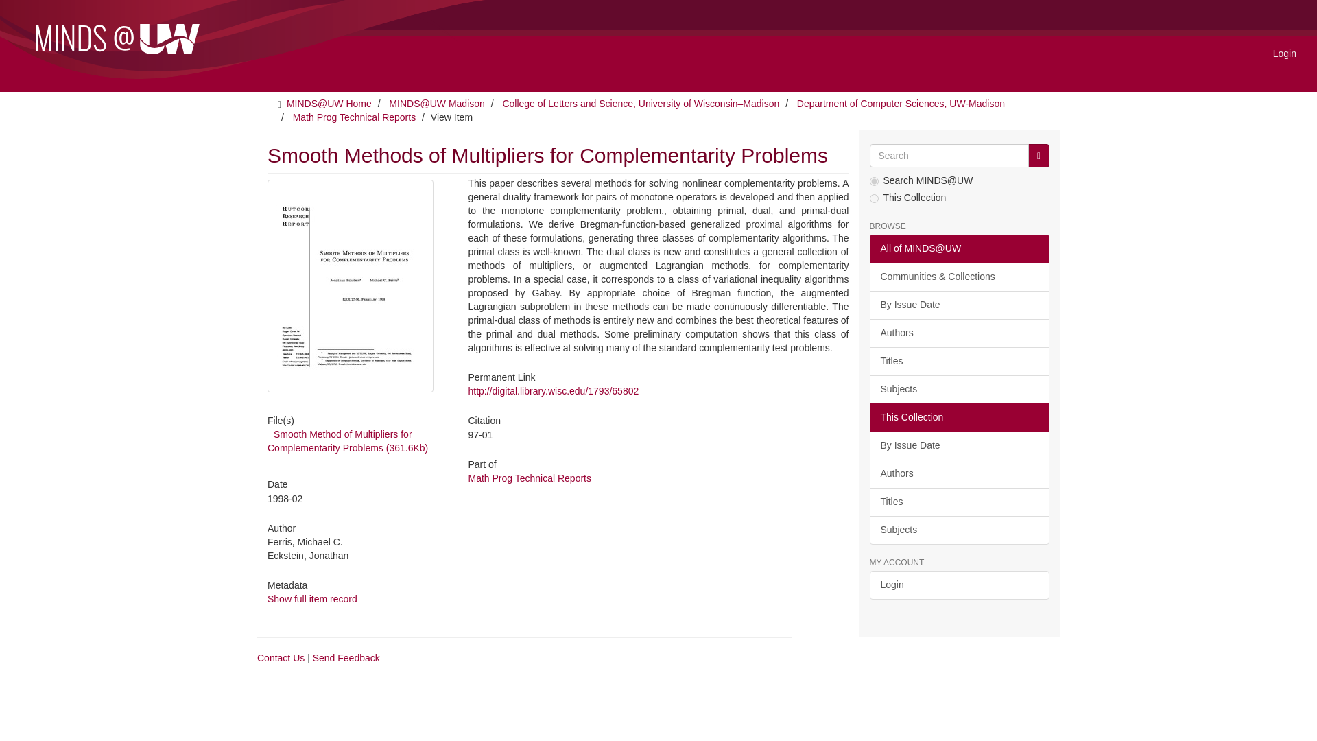 The width and height of the screenshot is (1317, 741). Describe the element at coordinates (959, 445) in the screenshot. I see `By Issue Date` at that location.